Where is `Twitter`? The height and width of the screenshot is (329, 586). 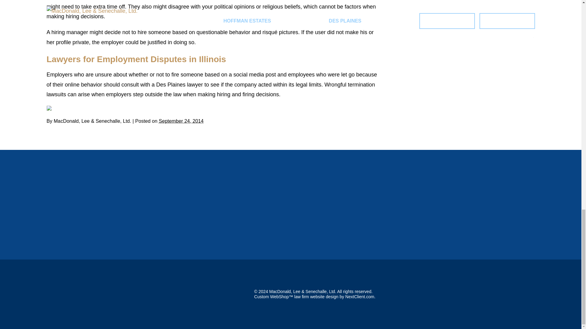 Twitter is located at coordinates (53, 108).